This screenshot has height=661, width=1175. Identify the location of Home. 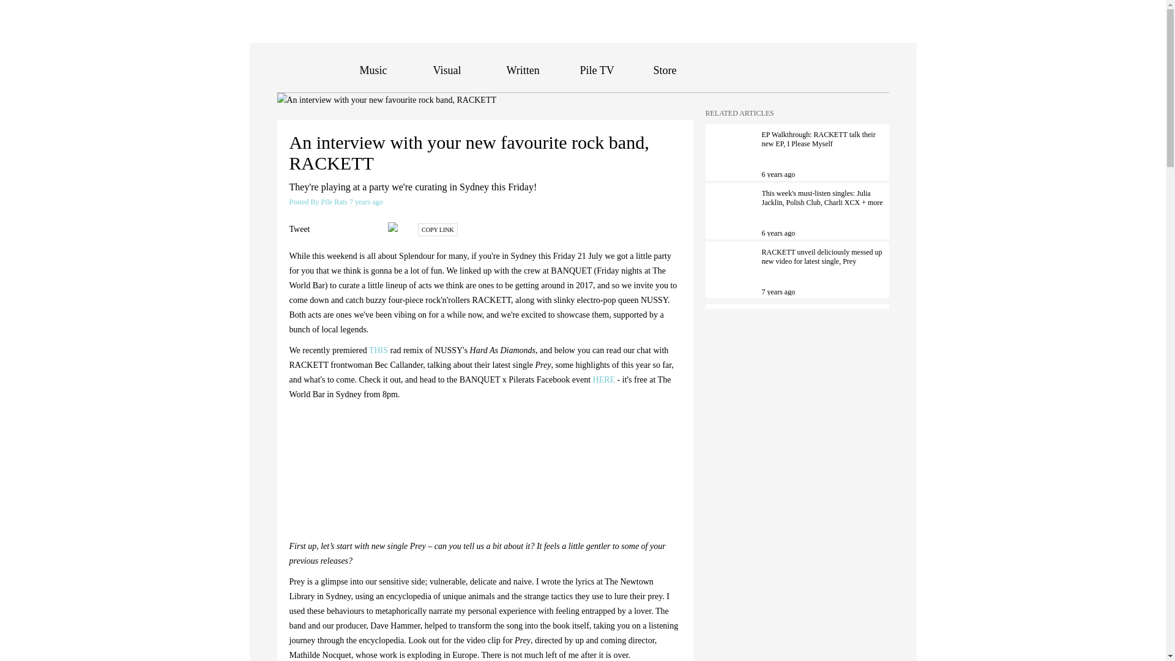
(318, 70).